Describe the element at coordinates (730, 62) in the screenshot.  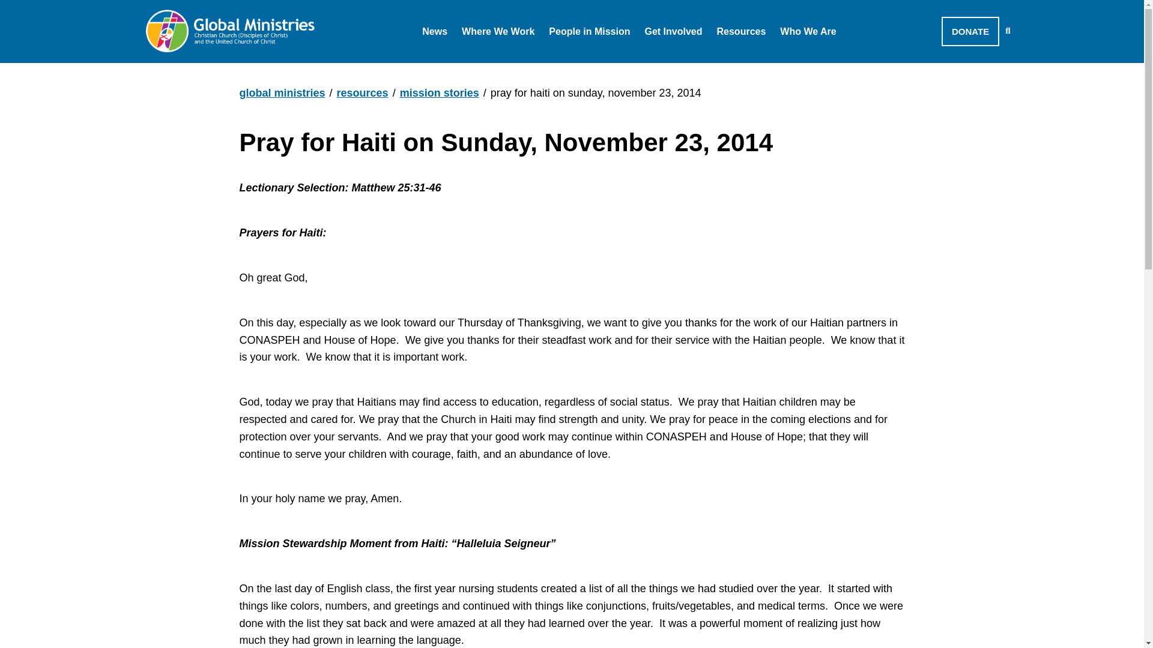
I see `Child and Elder Sponsorship` at that location.